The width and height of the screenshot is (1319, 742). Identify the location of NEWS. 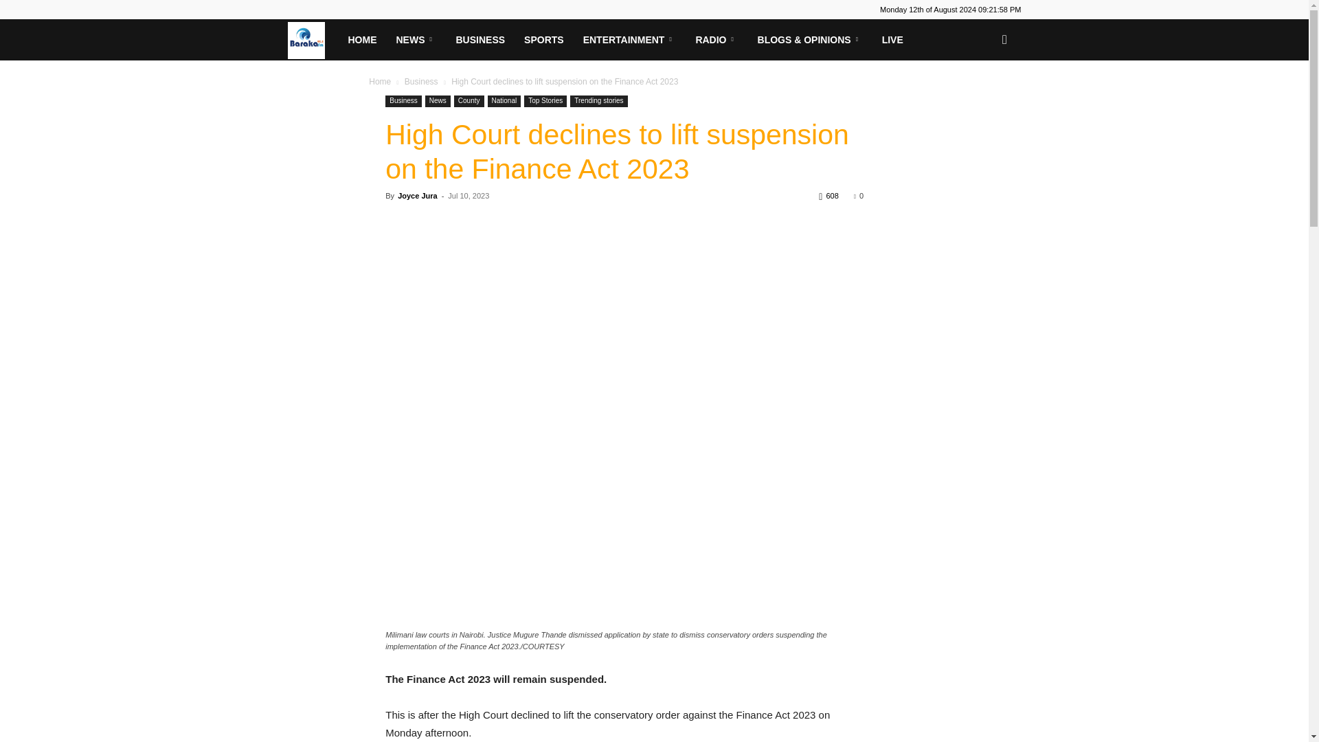
(416, 40).